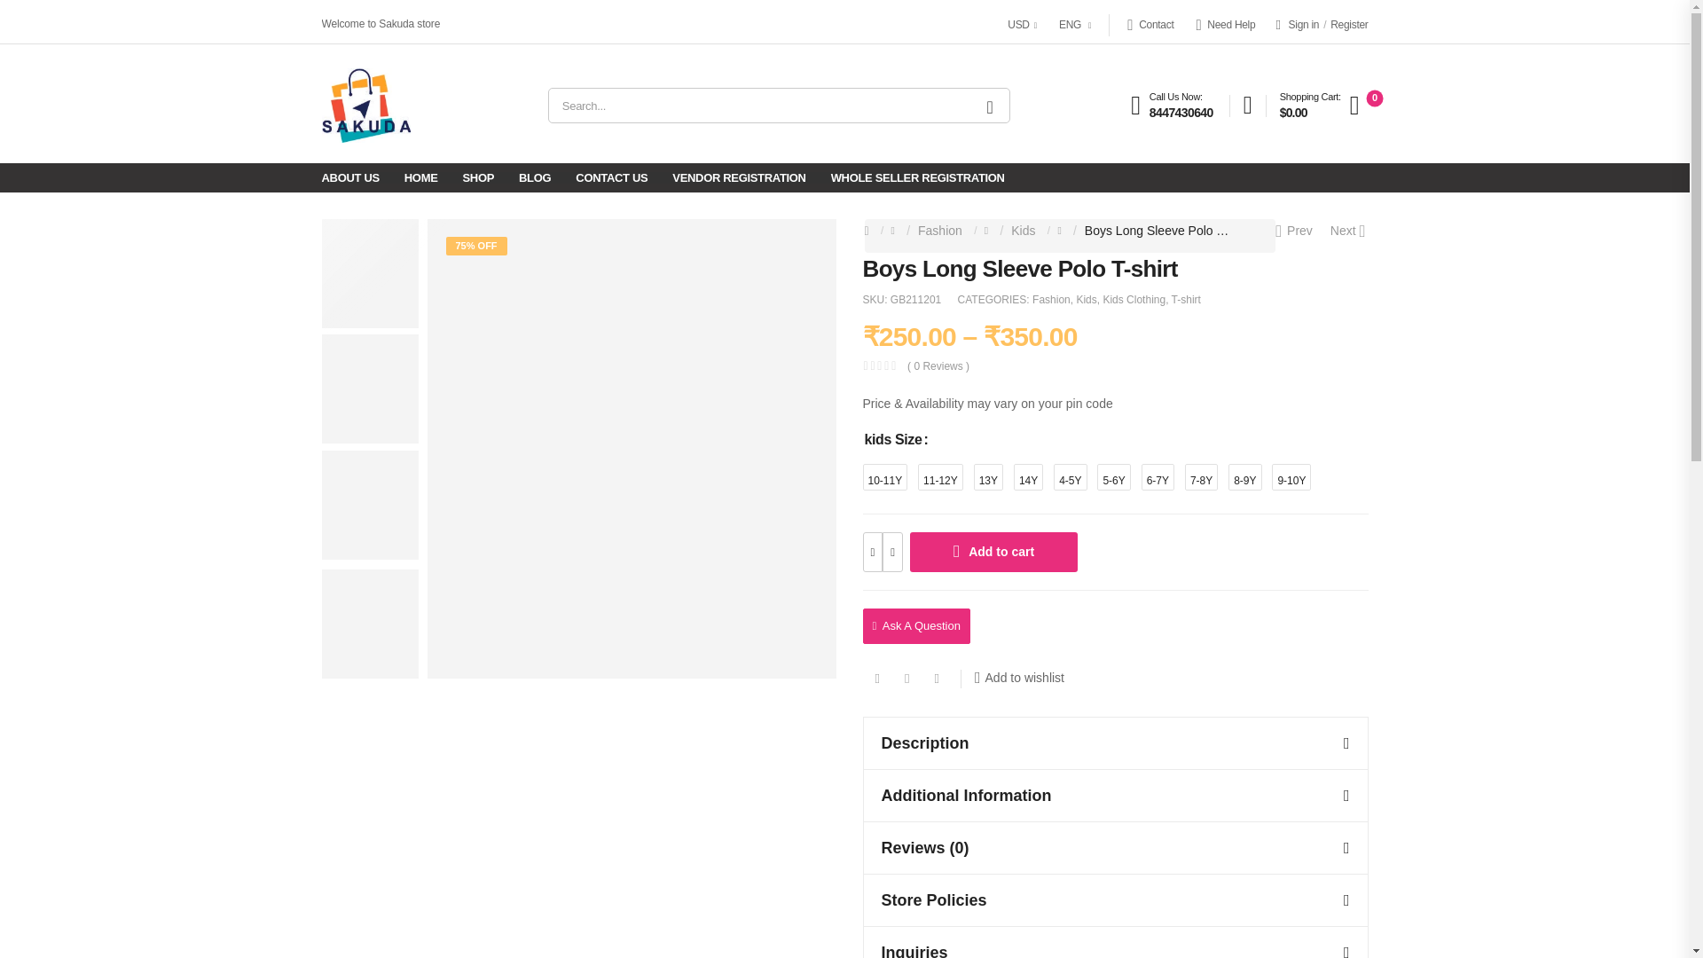 The image size is (1703, 958). What do you see at coordinates (1086, 299) in the screenshot?
I see `Kids` at bounding box center [1086, 299].